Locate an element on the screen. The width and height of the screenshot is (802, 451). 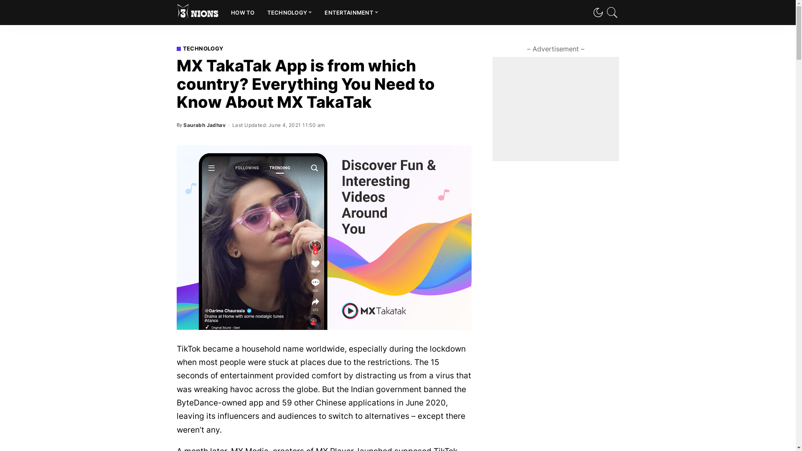
Advertisement is located at coordinates (556, 109).